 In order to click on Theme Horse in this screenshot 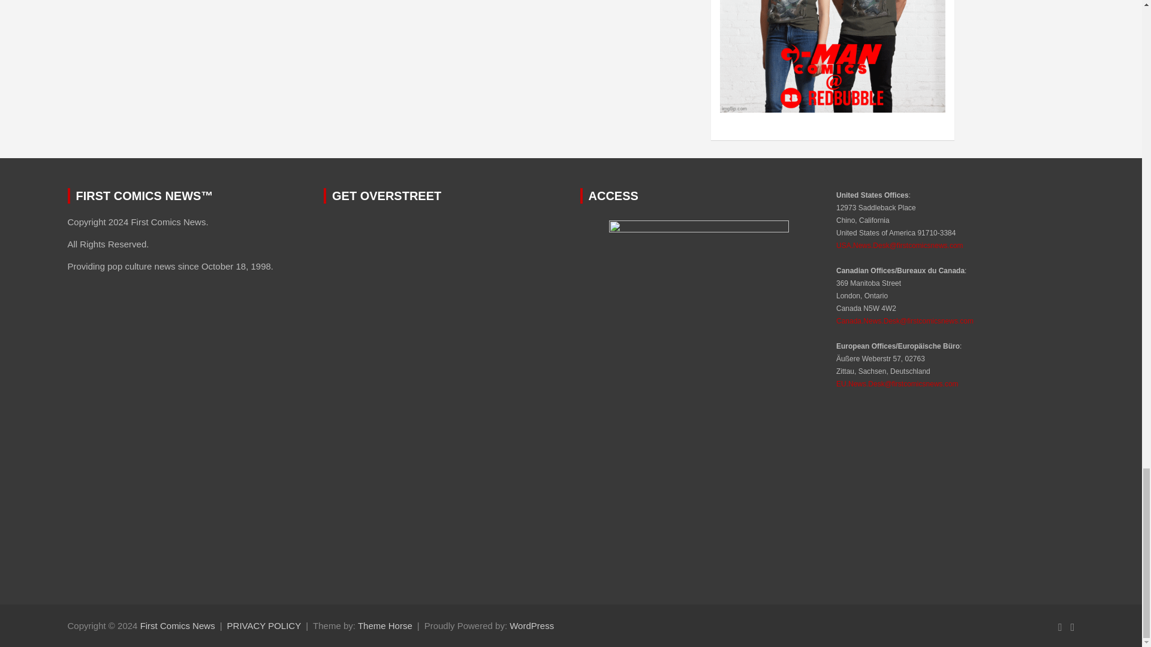, I will do `click(385, 625)`.